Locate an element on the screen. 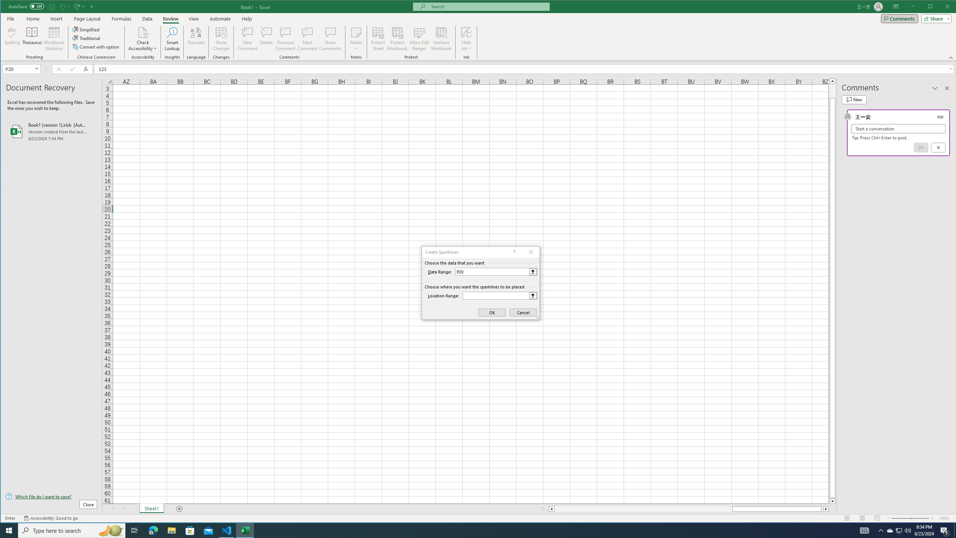 This screenshot has height=538, width=956. Simplified is located at coordinates (87, 29).